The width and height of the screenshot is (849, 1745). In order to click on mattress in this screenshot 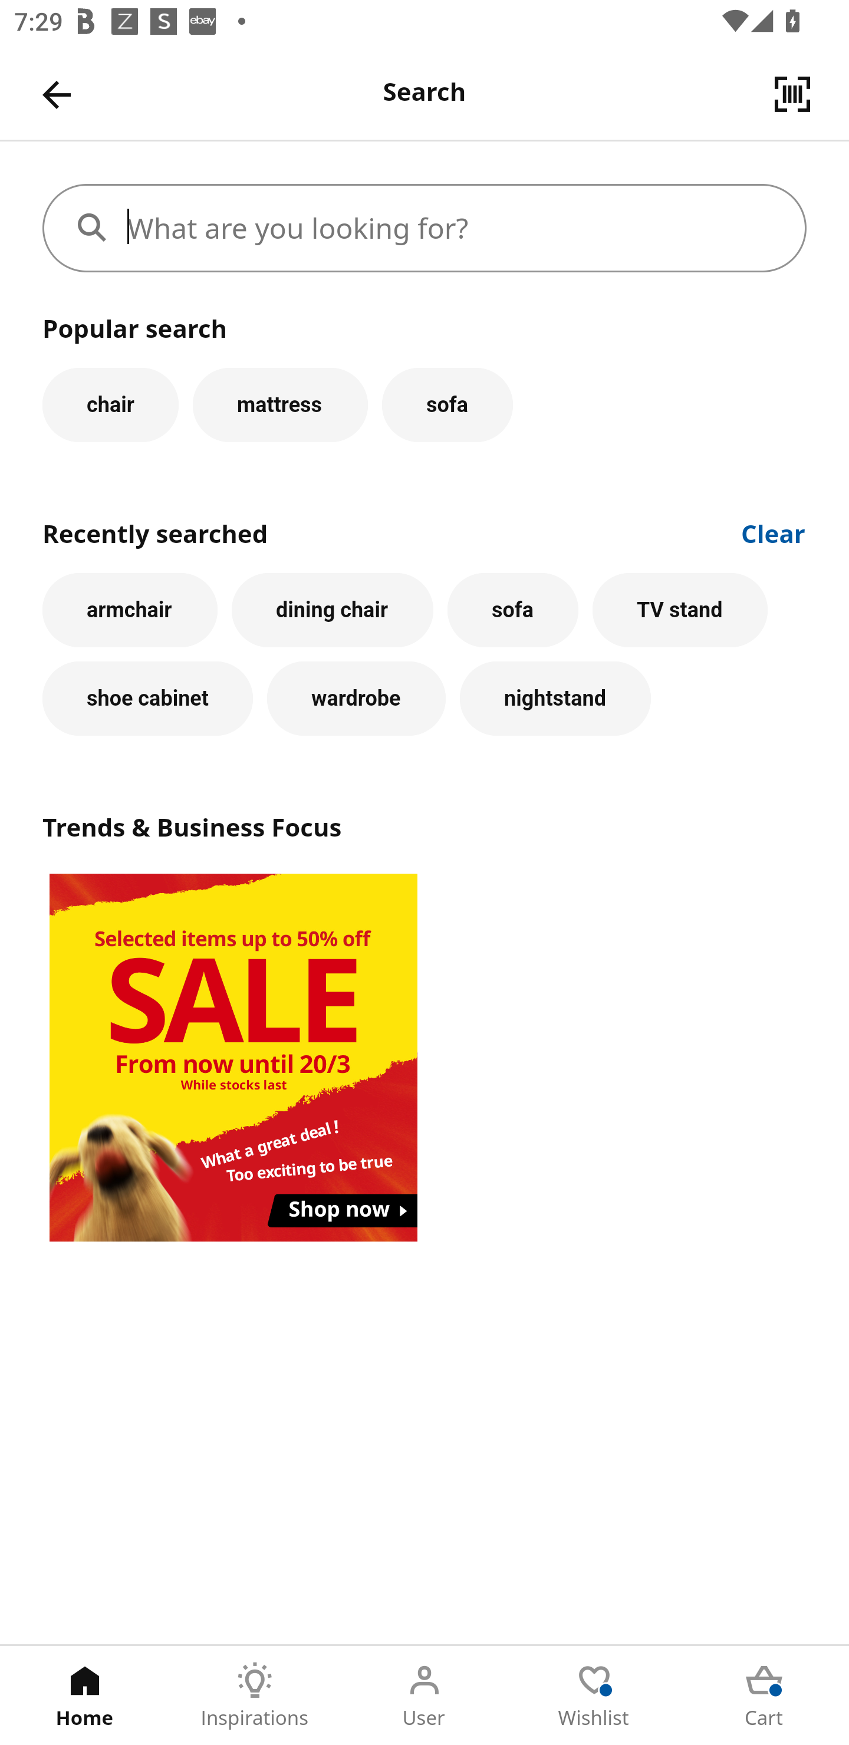, I will do `click(279, 404)`.